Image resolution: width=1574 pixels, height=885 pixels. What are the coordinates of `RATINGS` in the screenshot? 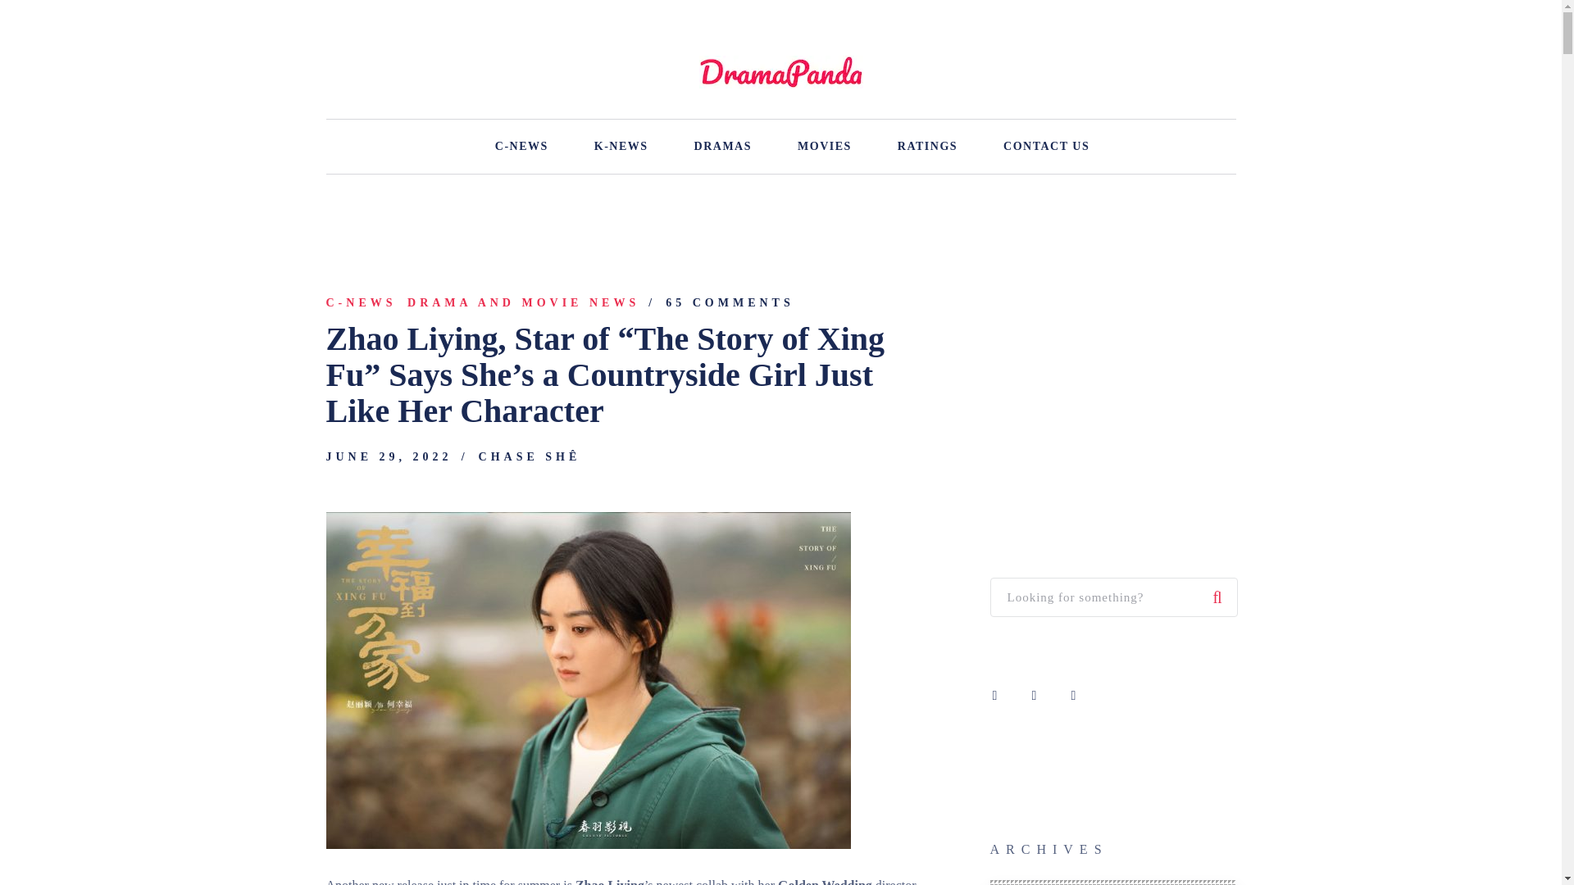 It's located at (926, 146).